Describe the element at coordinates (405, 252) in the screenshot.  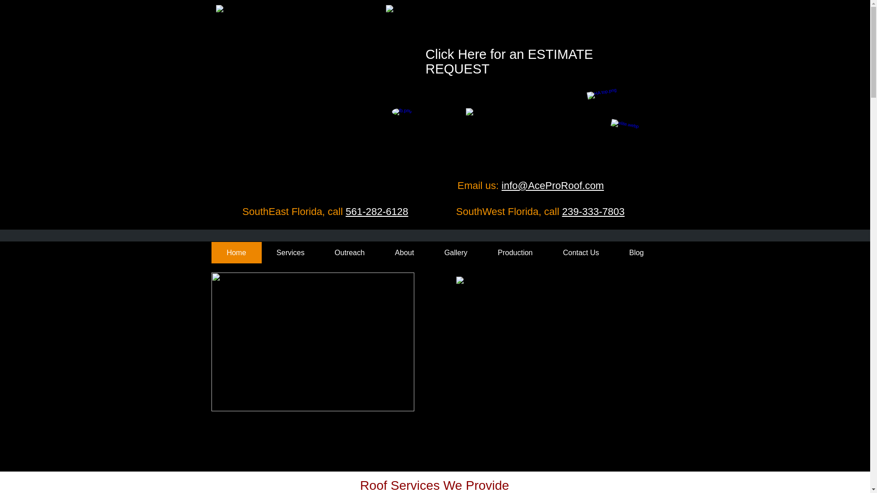
I see `About` at that location.